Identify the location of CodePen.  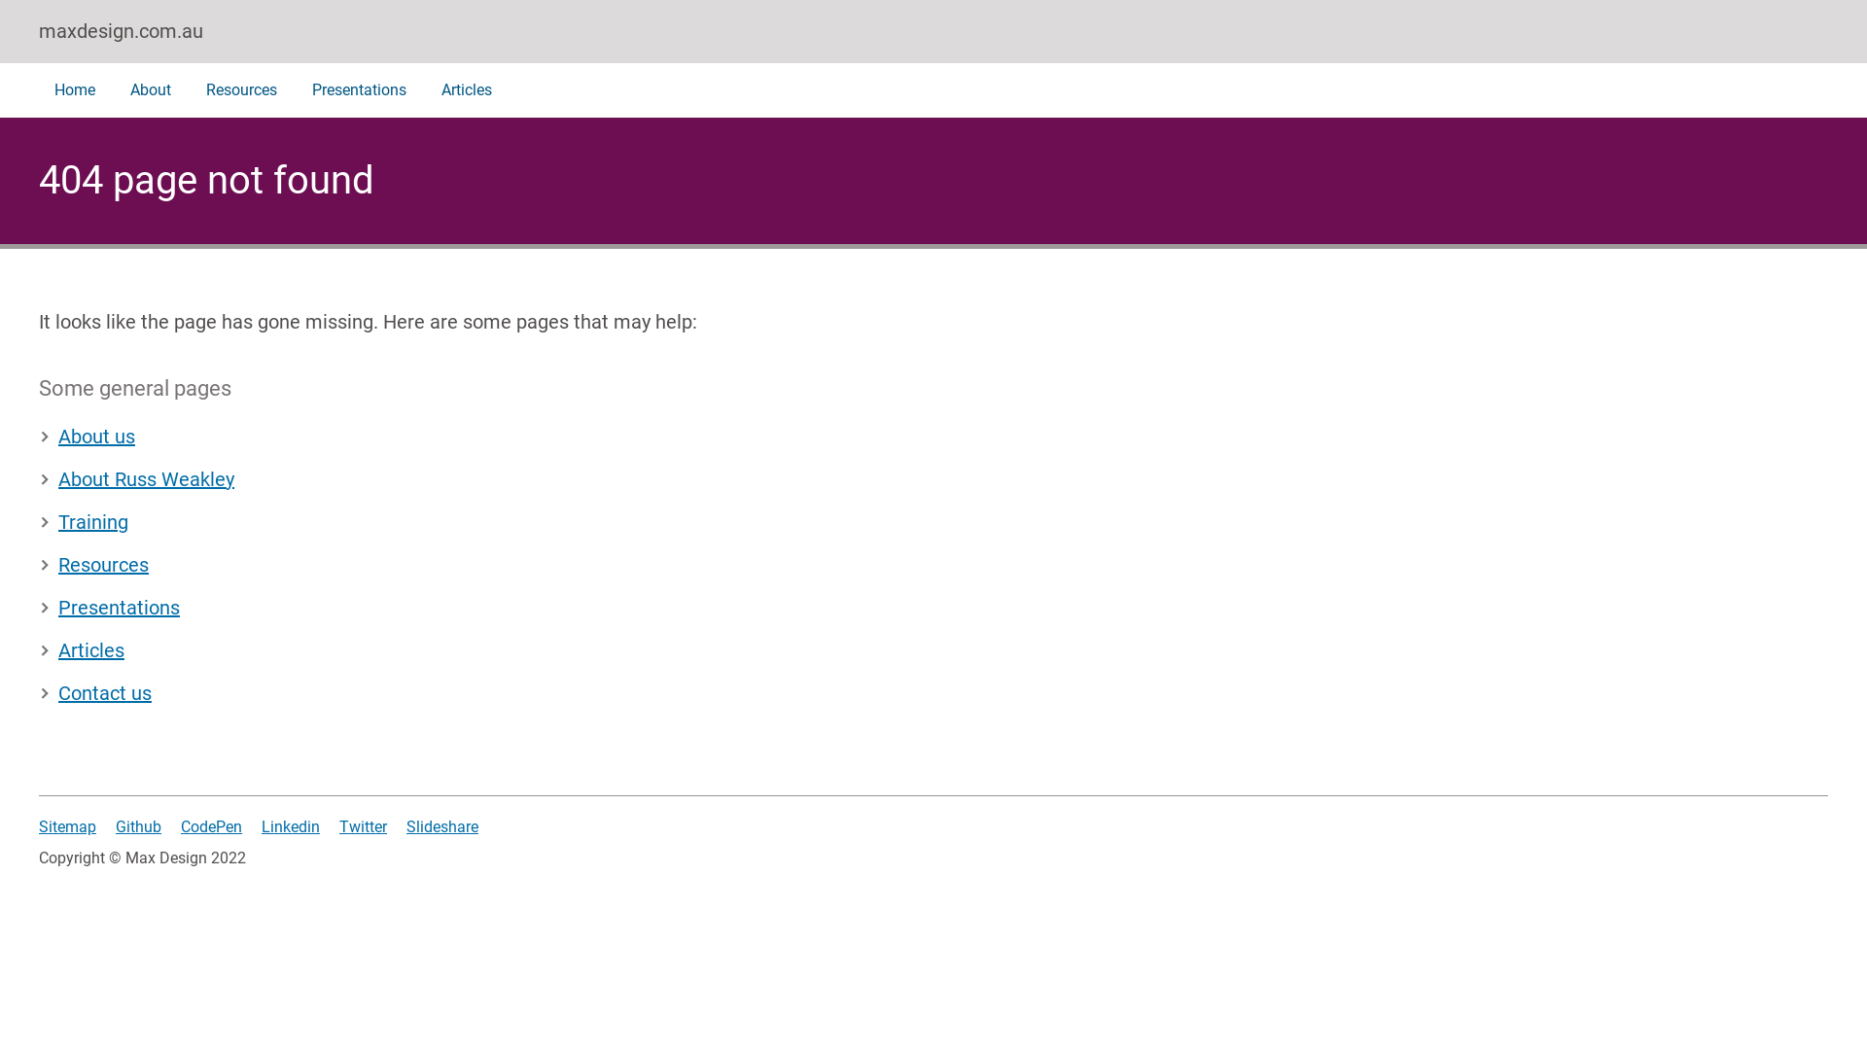
(212, 826).